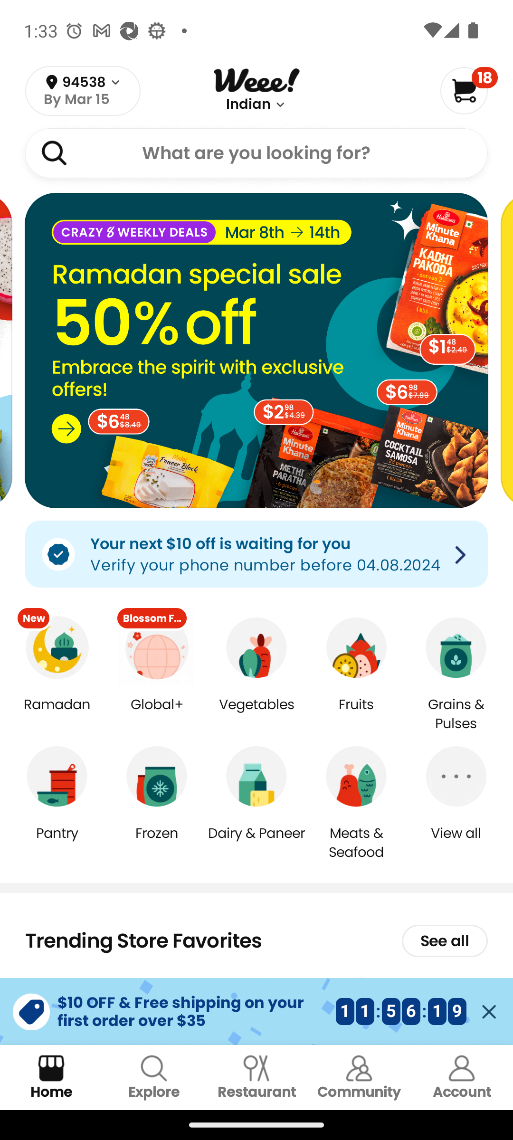  What do you see at coordinates (248, 104) in the screenshot?
I see `Indian` at bounding box center [248, 104].